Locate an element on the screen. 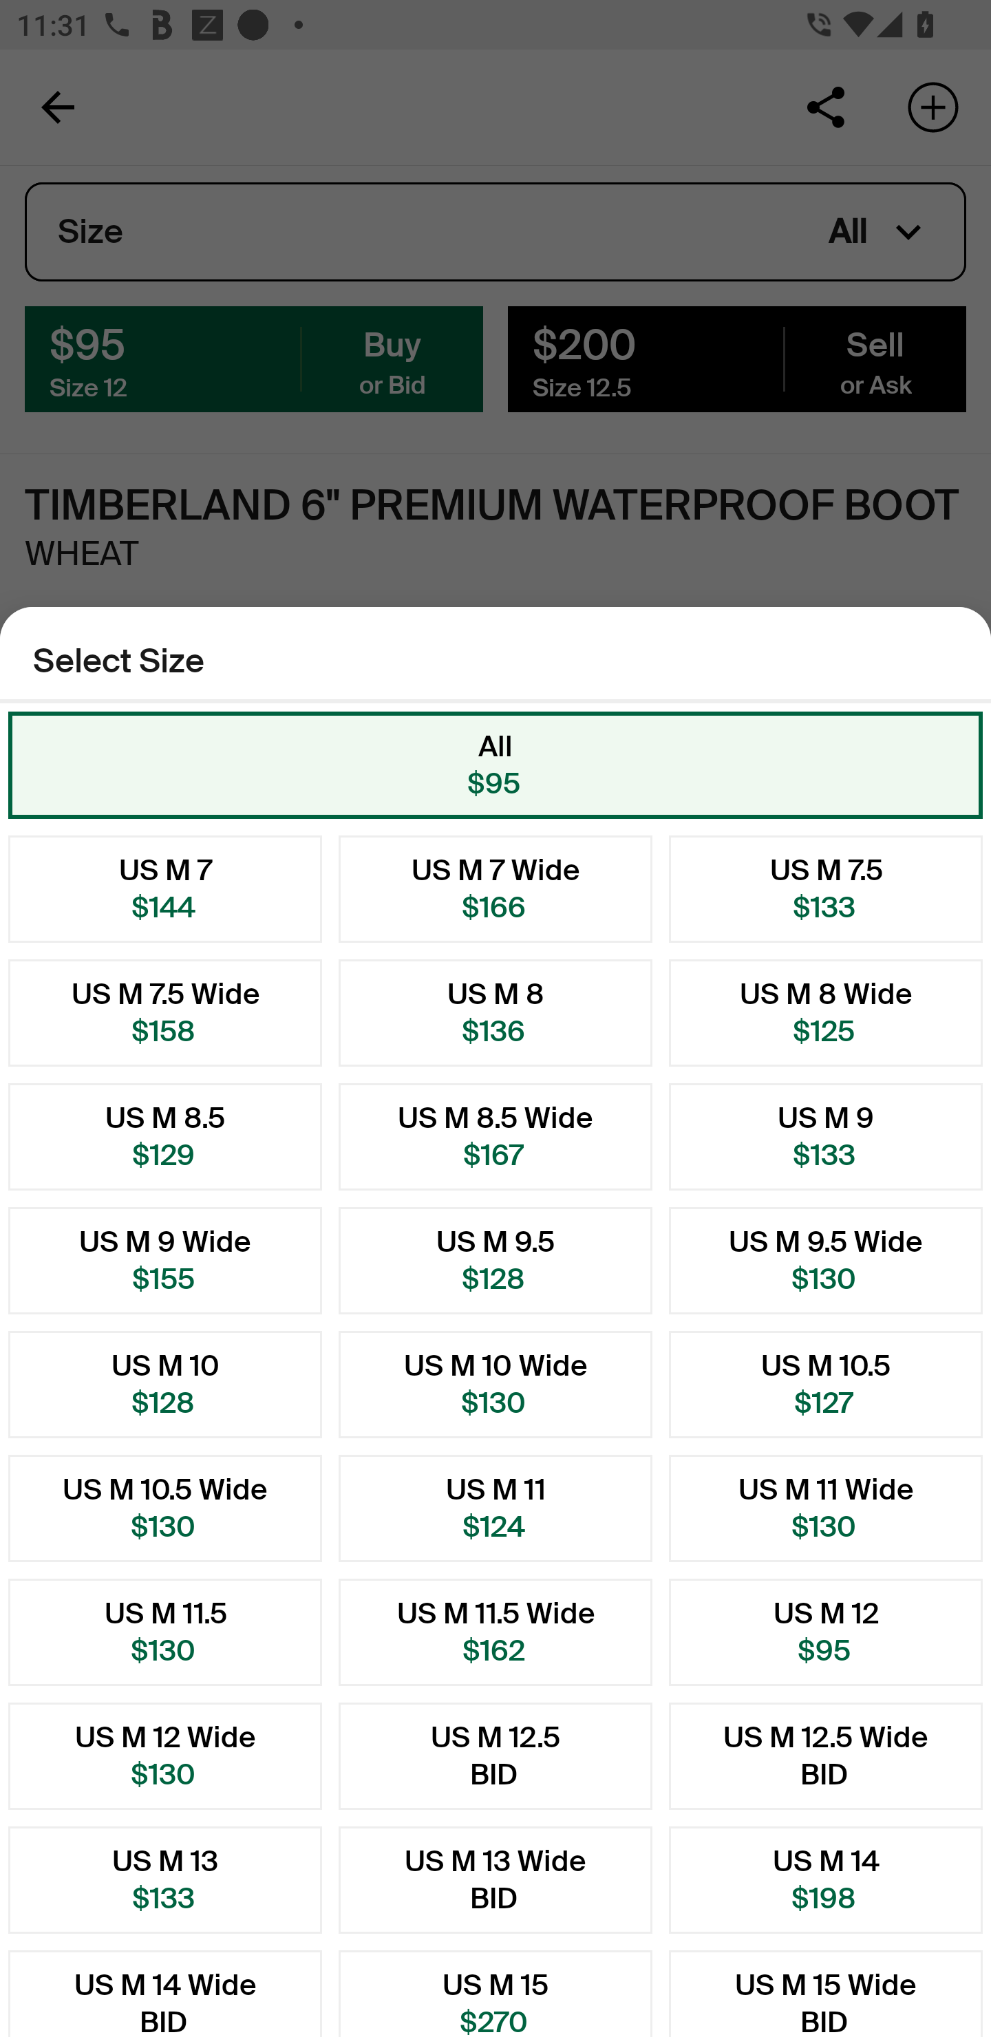 The height and width of the screenshot is (2037, 991). US M 12 Wide $130 is located at coordinates (165, 1756).